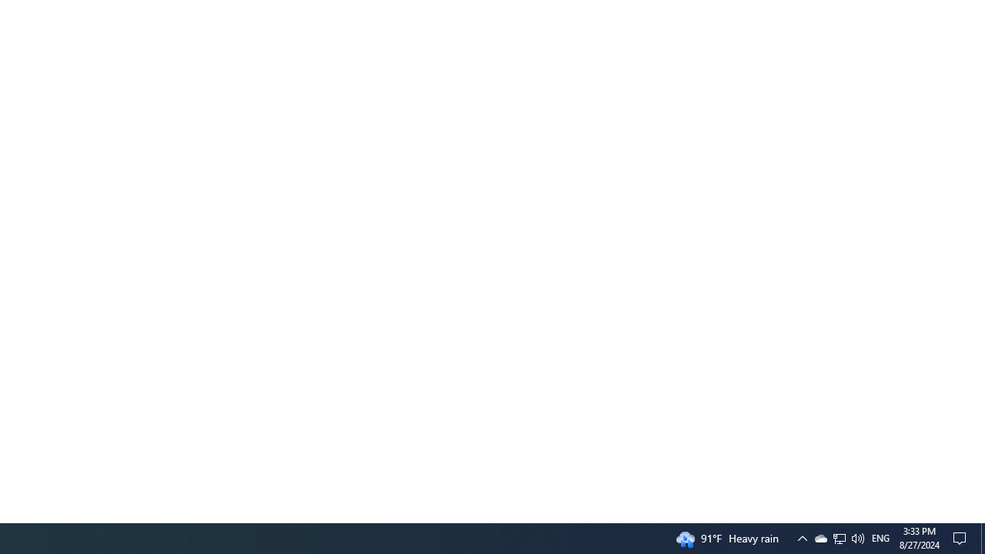 The width and height of the screenshot is (985, 554). What do you see at coordinates (857, 539) in the screenshot?
I see `Q2790: 100%` at bounding box center [857, 539].